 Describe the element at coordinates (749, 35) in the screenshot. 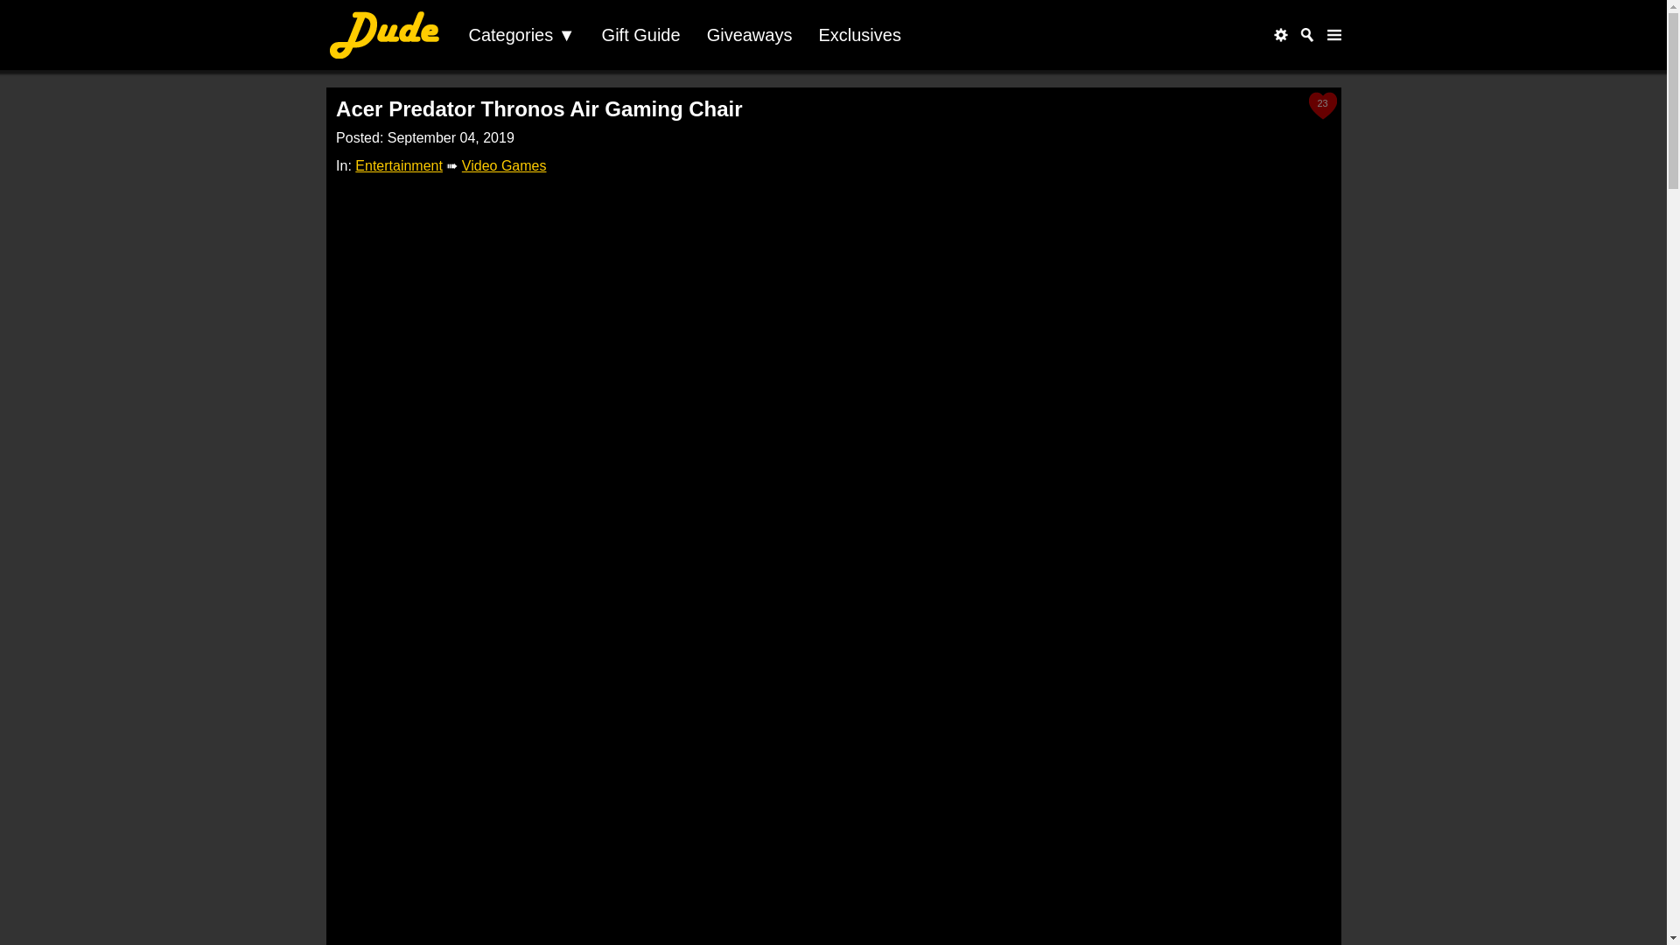

I see `Giveaways` at that location.